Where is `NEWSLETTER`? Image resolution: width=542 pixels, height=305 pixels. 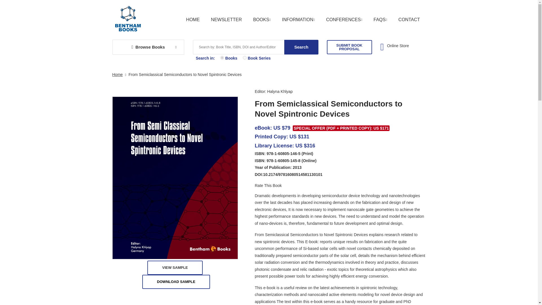 NEWSLETTER is located at coordinates (226, 20).